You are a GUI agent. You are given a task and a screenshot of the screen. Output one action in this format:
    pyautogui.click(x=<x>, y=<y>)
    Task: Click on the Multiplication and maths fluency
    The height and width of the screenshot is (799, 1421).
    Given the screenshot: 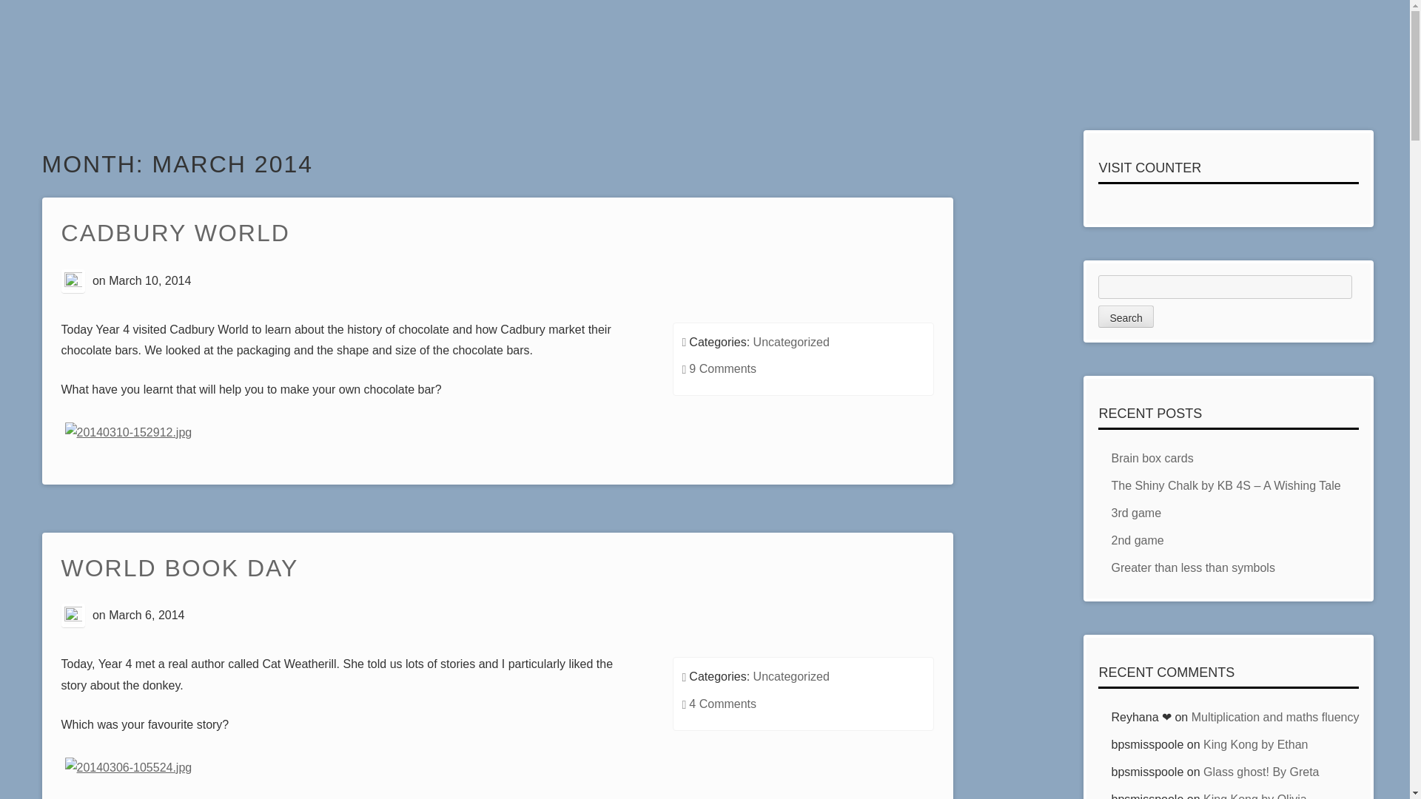 What is the action you would take?
    pyautogui.click(x=1276, y=718)
    